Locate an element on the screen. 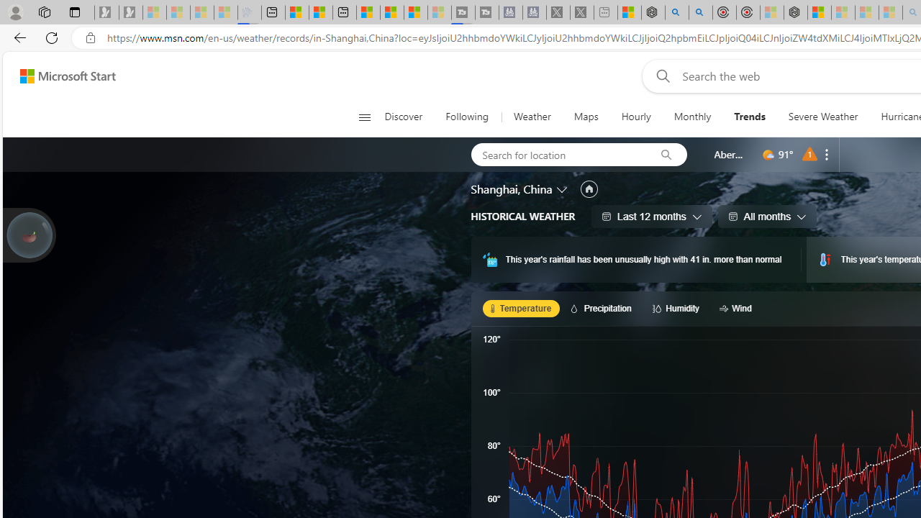  Refresh is located at coordinates (52, 37).